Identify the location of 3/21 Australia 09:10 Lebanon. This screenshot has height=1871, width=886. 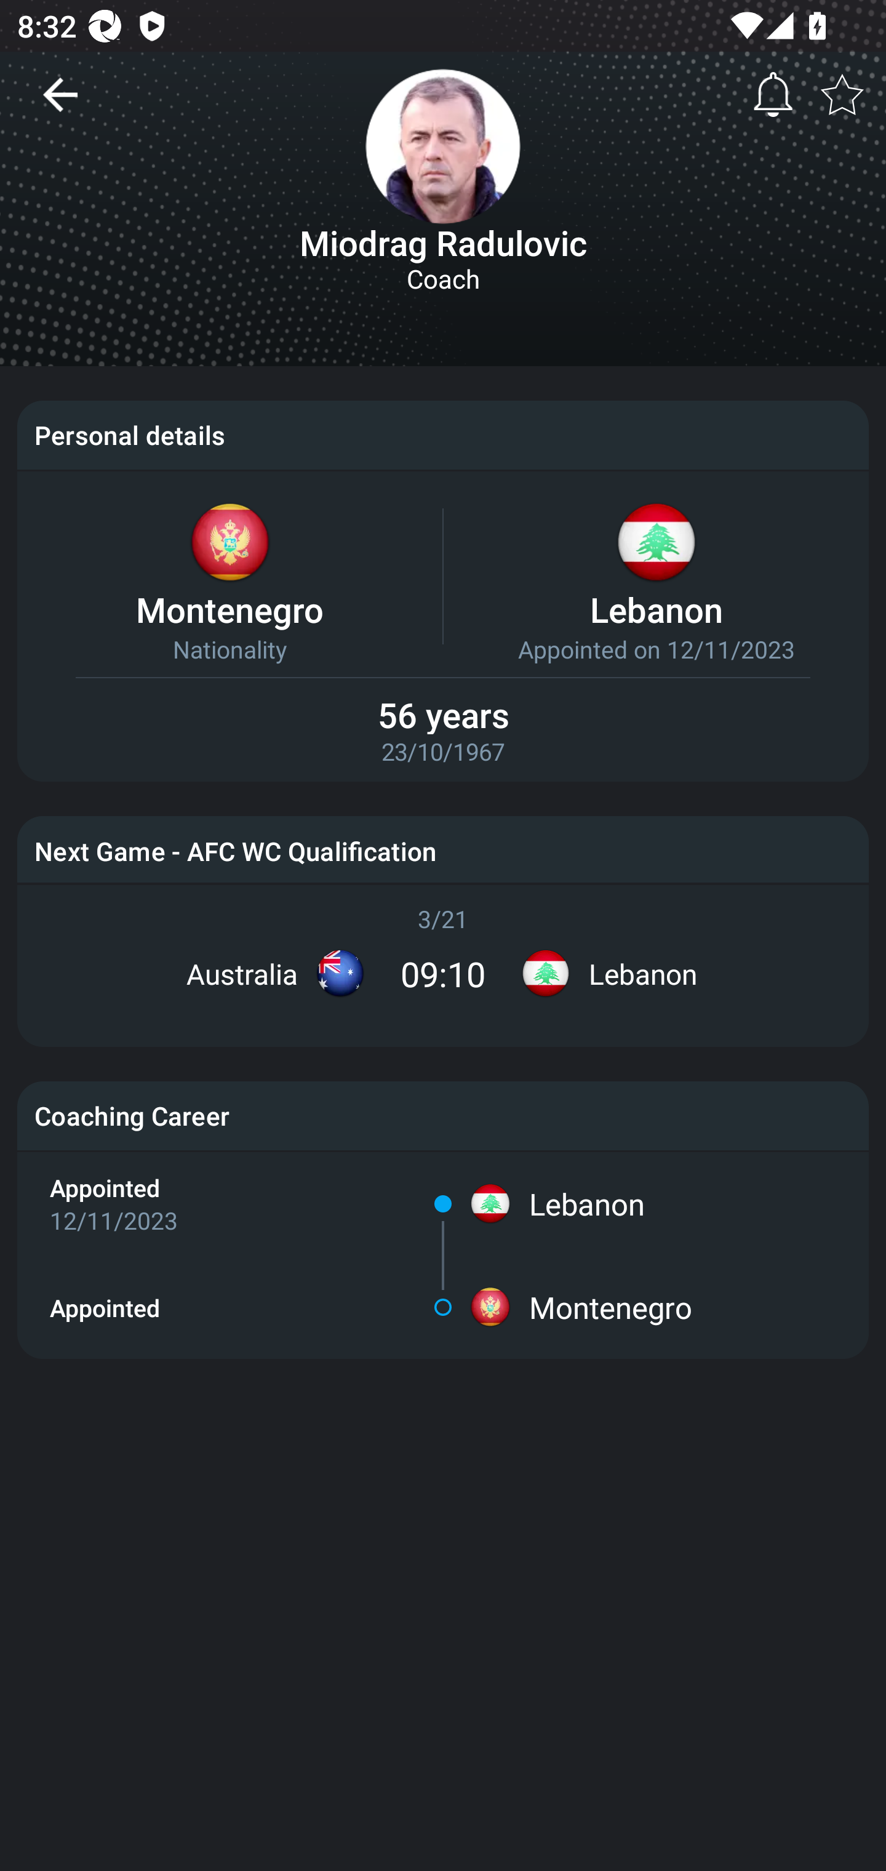
(443, 956).